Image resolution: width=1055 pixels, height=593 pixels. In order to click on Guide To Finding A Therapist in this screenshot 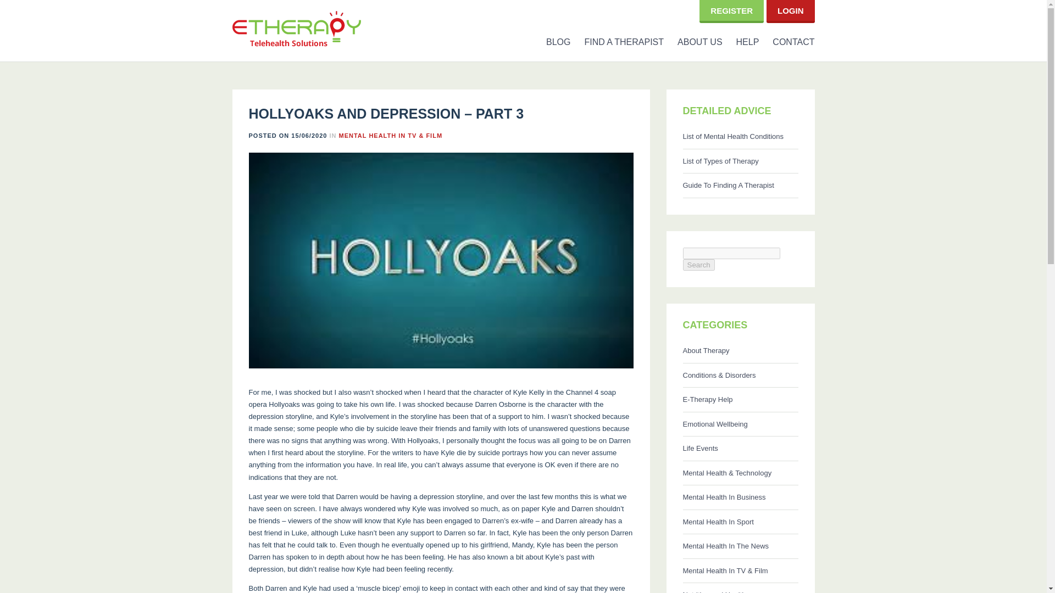, I will do `click(740, 186)`.